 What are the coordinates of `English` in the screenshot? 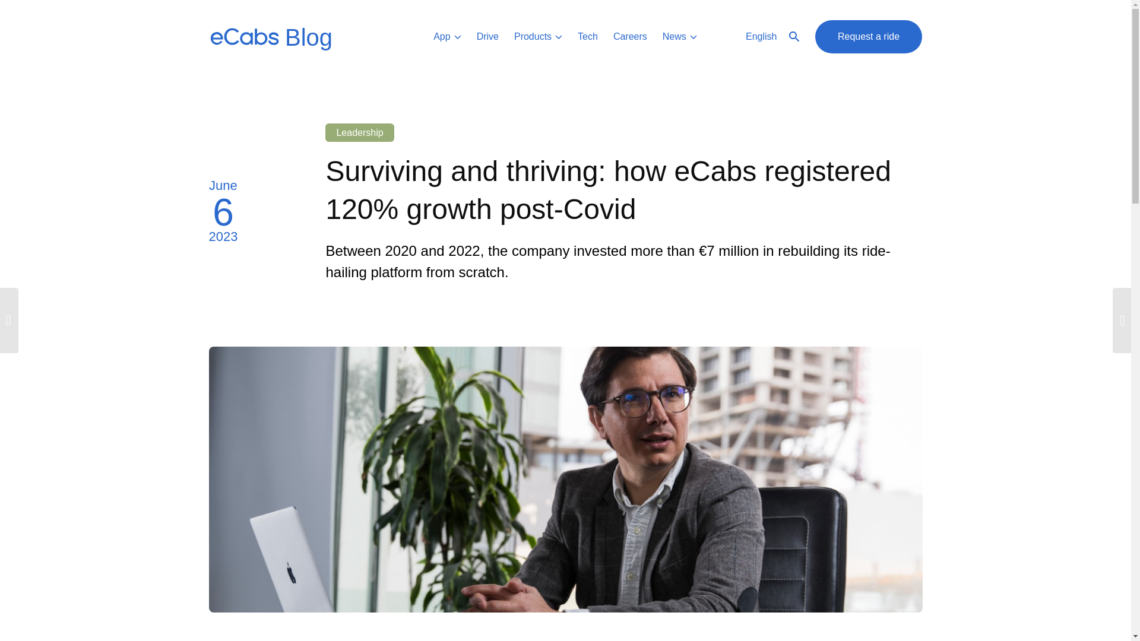 It's located at (773, 37).